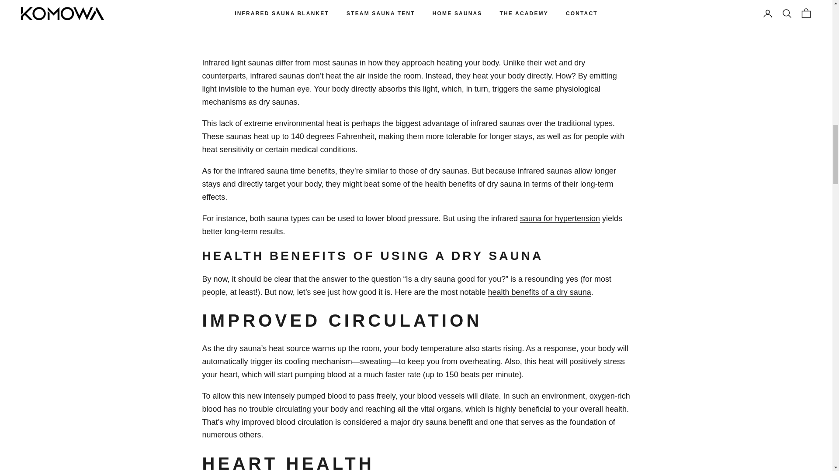 The width and height of the screenshot is (839, 471). I want to click on sauna for hypertension, so click(560, 218).